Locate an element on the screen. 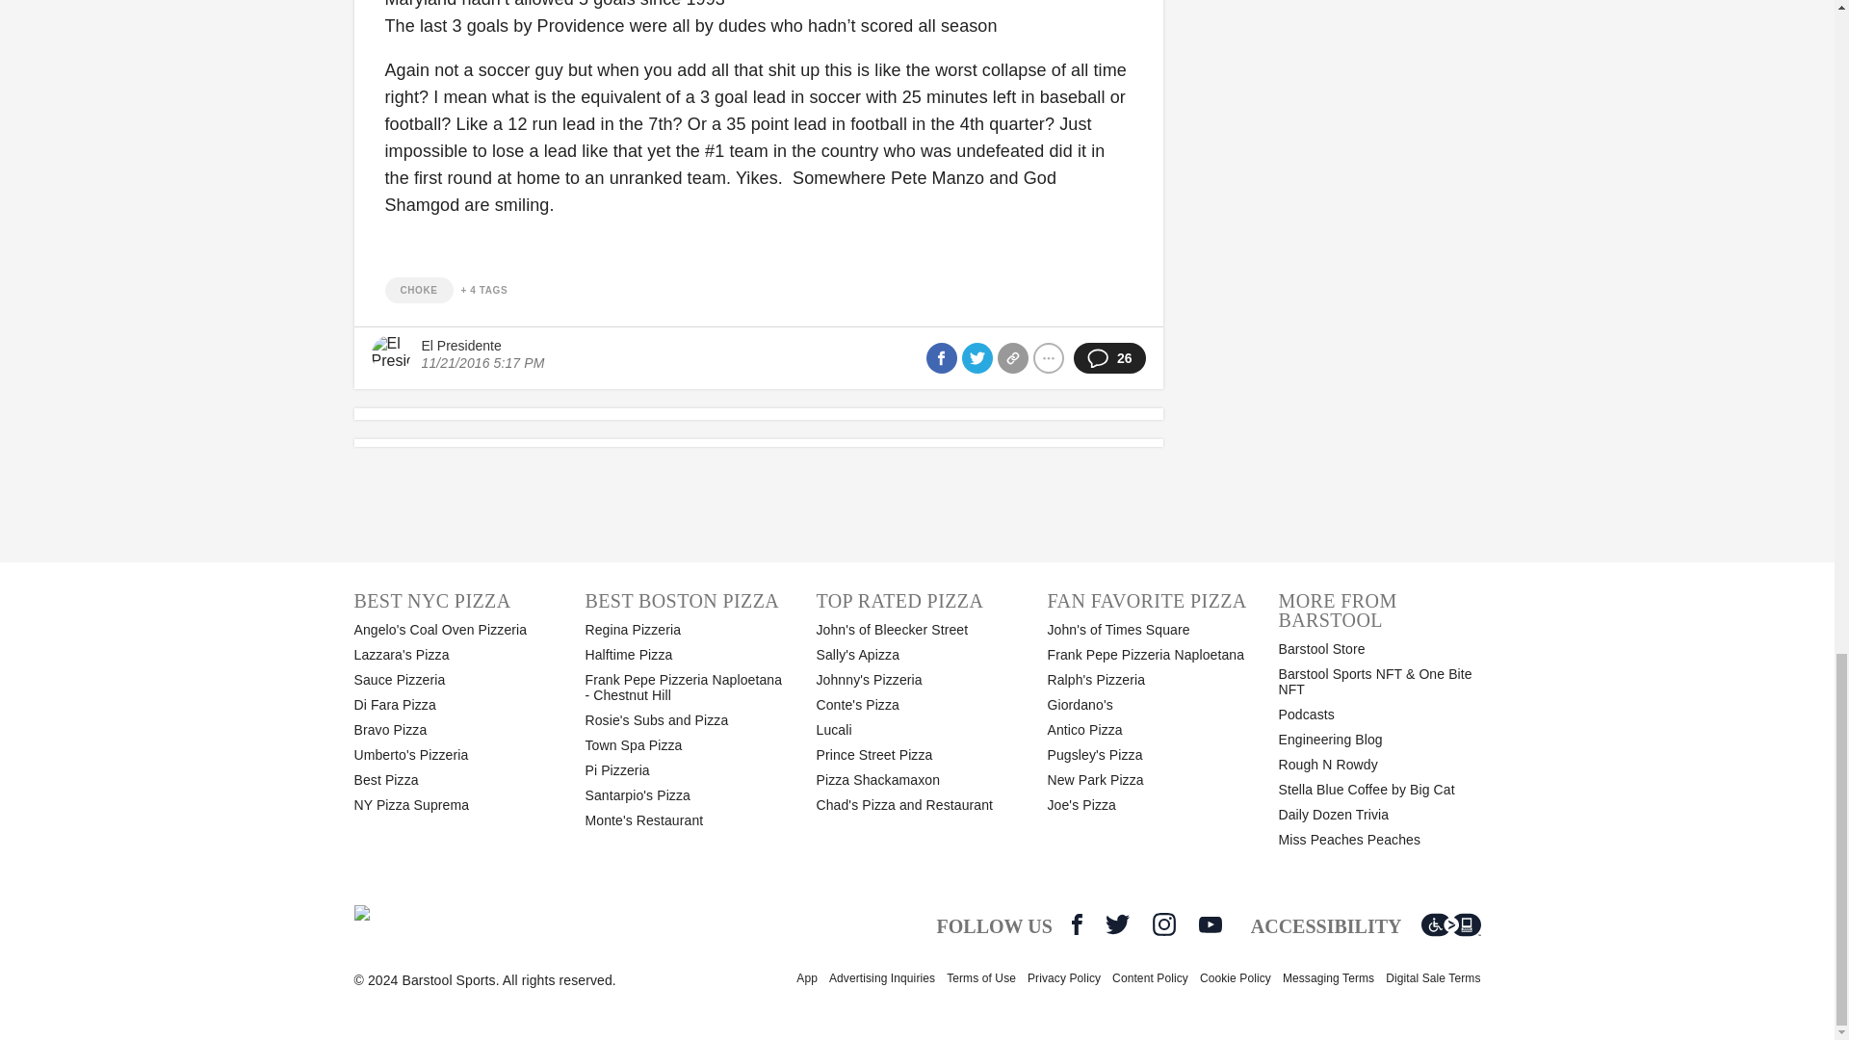 This screenshot has height=1040, width=1849. YouTube Icon is located at coordinates (1210, 924).